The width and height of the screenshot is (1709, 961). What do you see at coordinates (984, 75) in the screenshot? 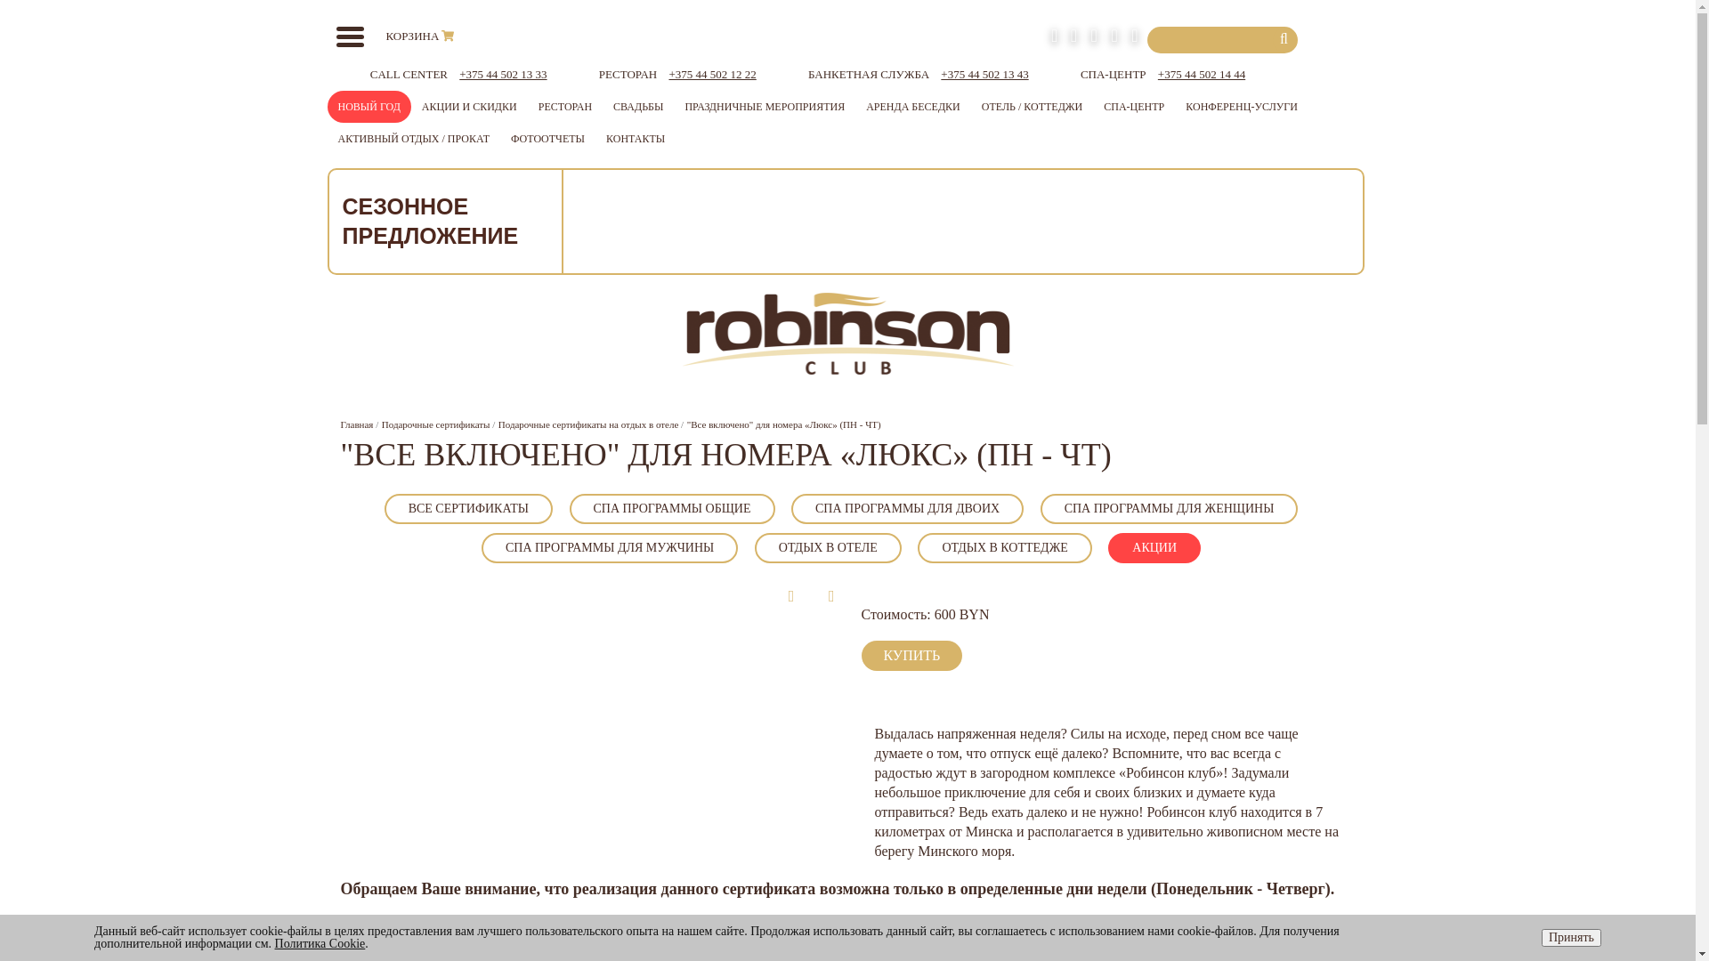
I see `+375 44 502 13 43` at bounding box center [984, 75].